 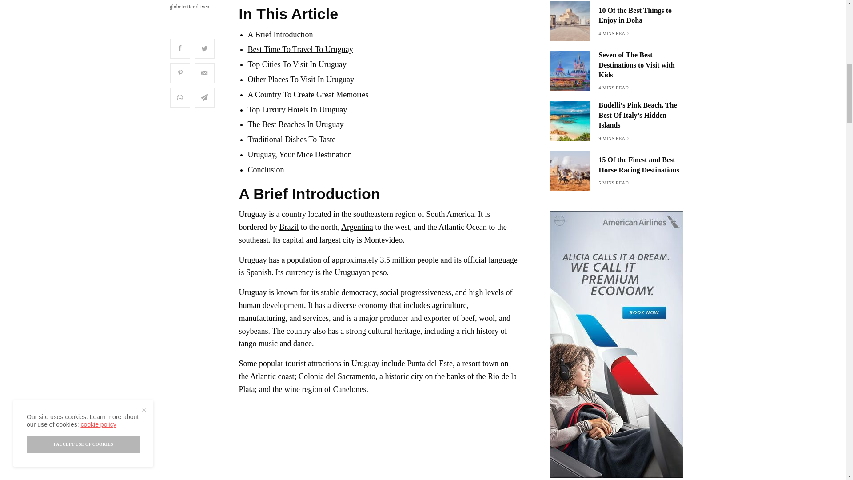 What do you see at coordinates (301, 79) in the screenshot?
I see `Other Places To Visit In Uruguay` at bounding box center [301, 79].